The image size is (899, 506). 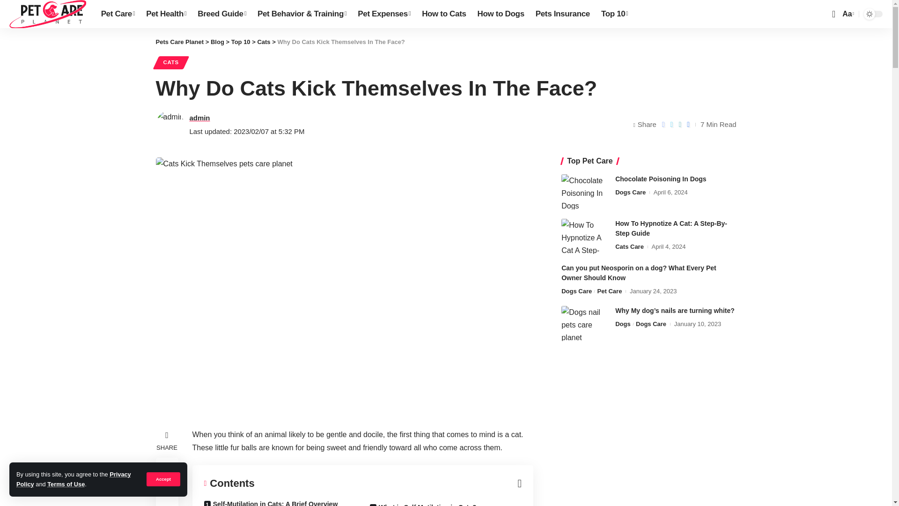 What do you see at coordinates (163, 479) in the screenshot?
I see `Accept` at bounding box center [163, 479].